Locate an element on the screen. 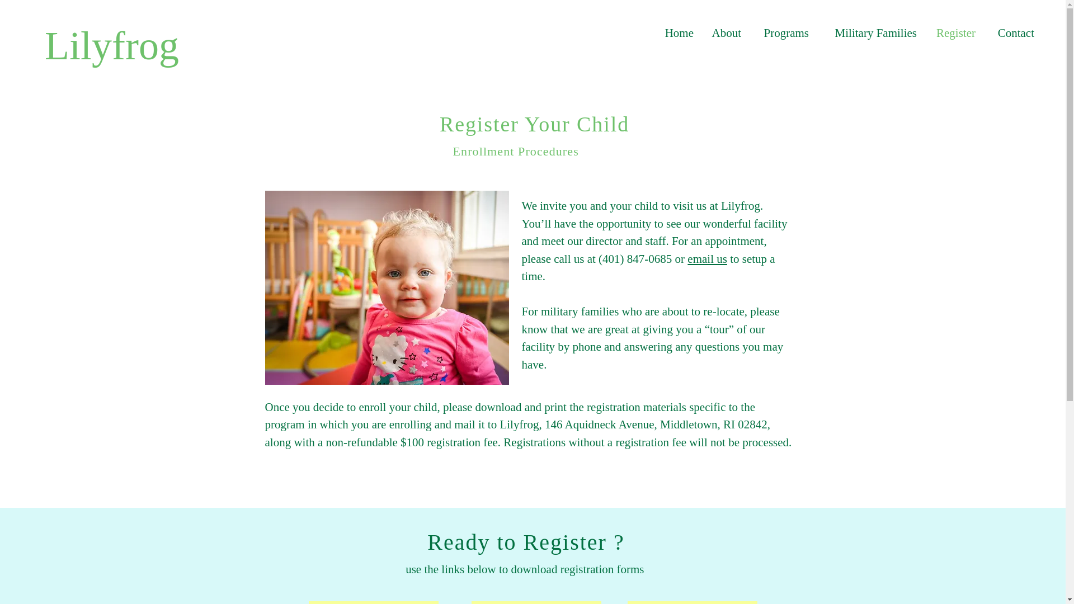 This screenshot has height=604, width=1074. Programs is located at coordinates (780, 32).